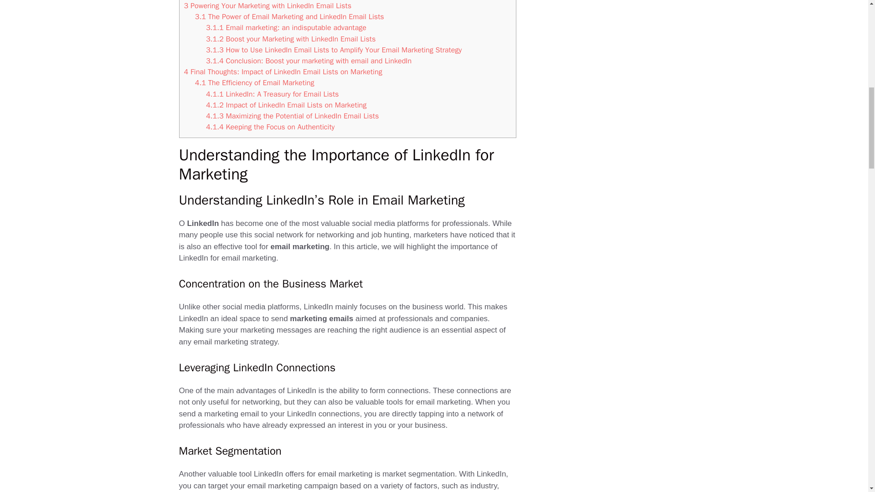 The image size is (875, 492). Describe the element at coordinates (286, 27) in the screenshot. I see `3.1.1 Email marketing: an indisputable advantage` at that location.